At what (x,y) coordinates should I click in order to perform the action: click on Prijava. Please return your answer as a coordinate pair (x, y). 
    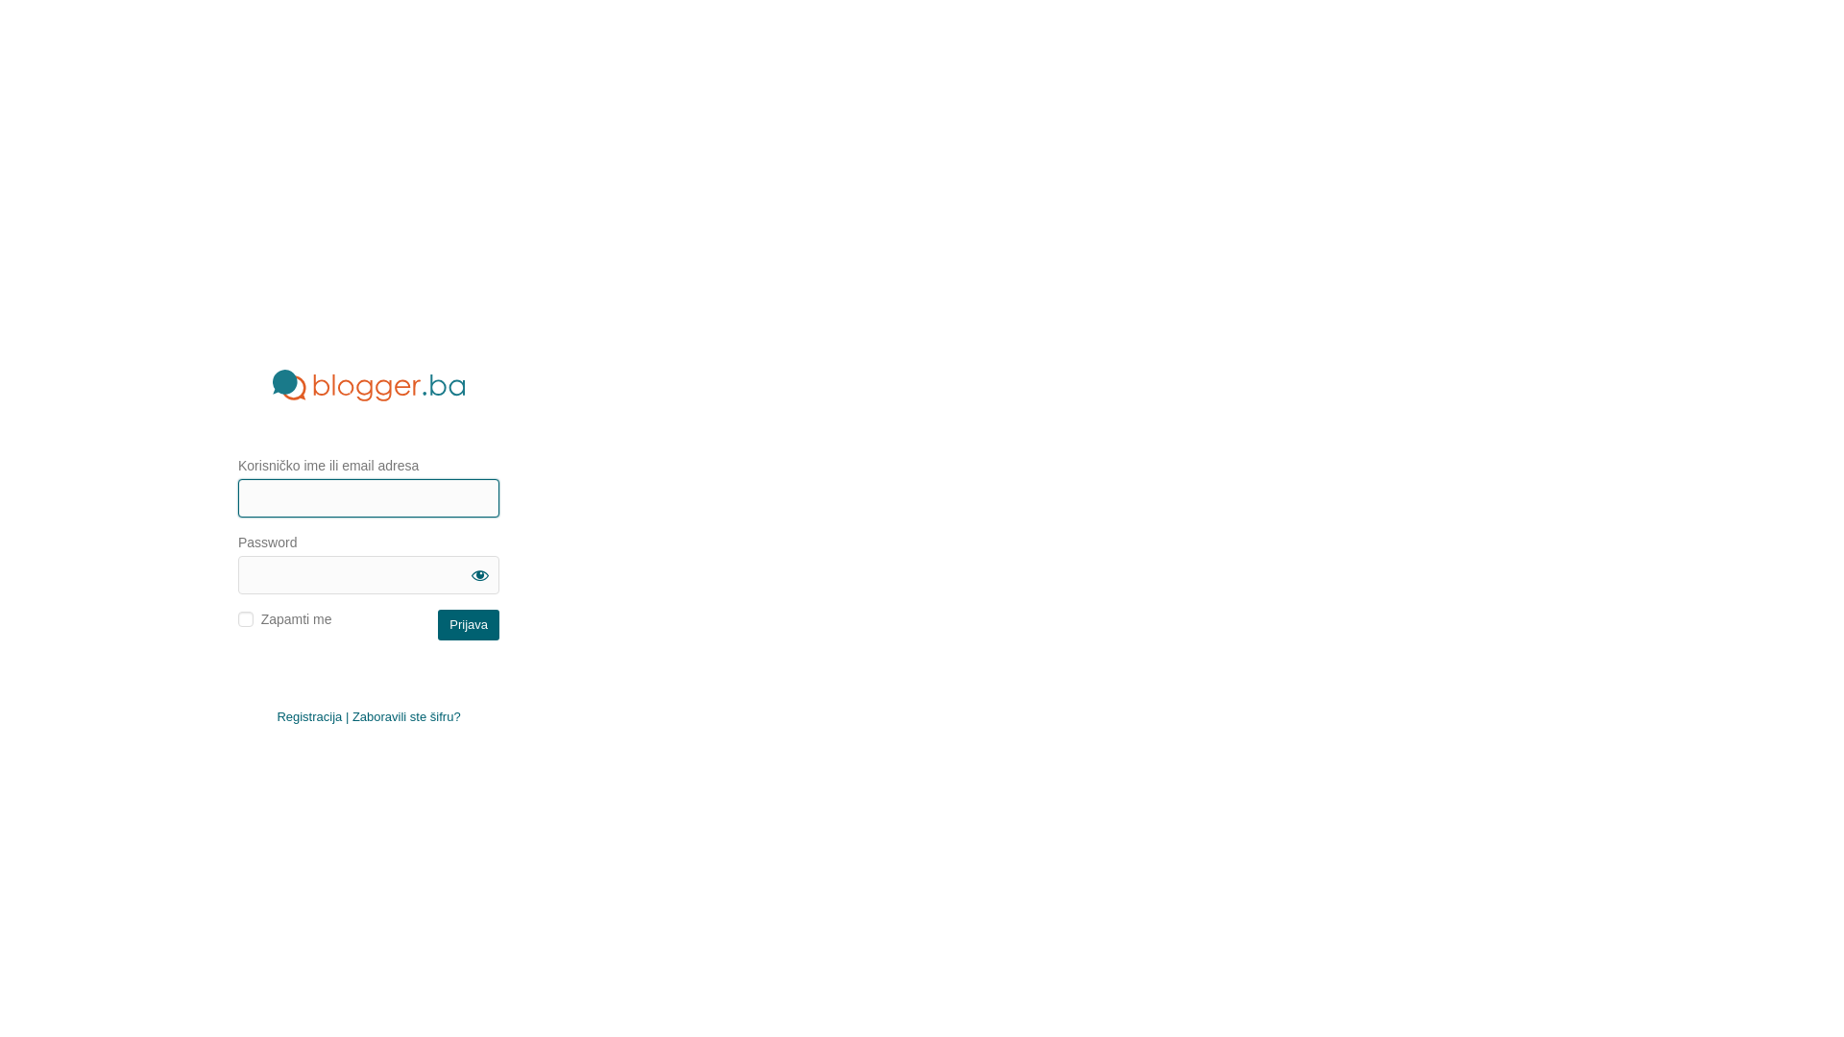
    Looking at the image, I should click on (469, 624).